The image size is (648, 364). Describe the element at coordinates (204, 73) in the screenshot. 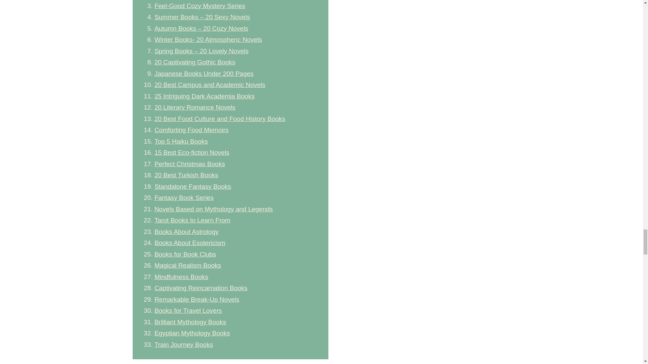

I see `Japanese Books Under 200 Pages` at that location.